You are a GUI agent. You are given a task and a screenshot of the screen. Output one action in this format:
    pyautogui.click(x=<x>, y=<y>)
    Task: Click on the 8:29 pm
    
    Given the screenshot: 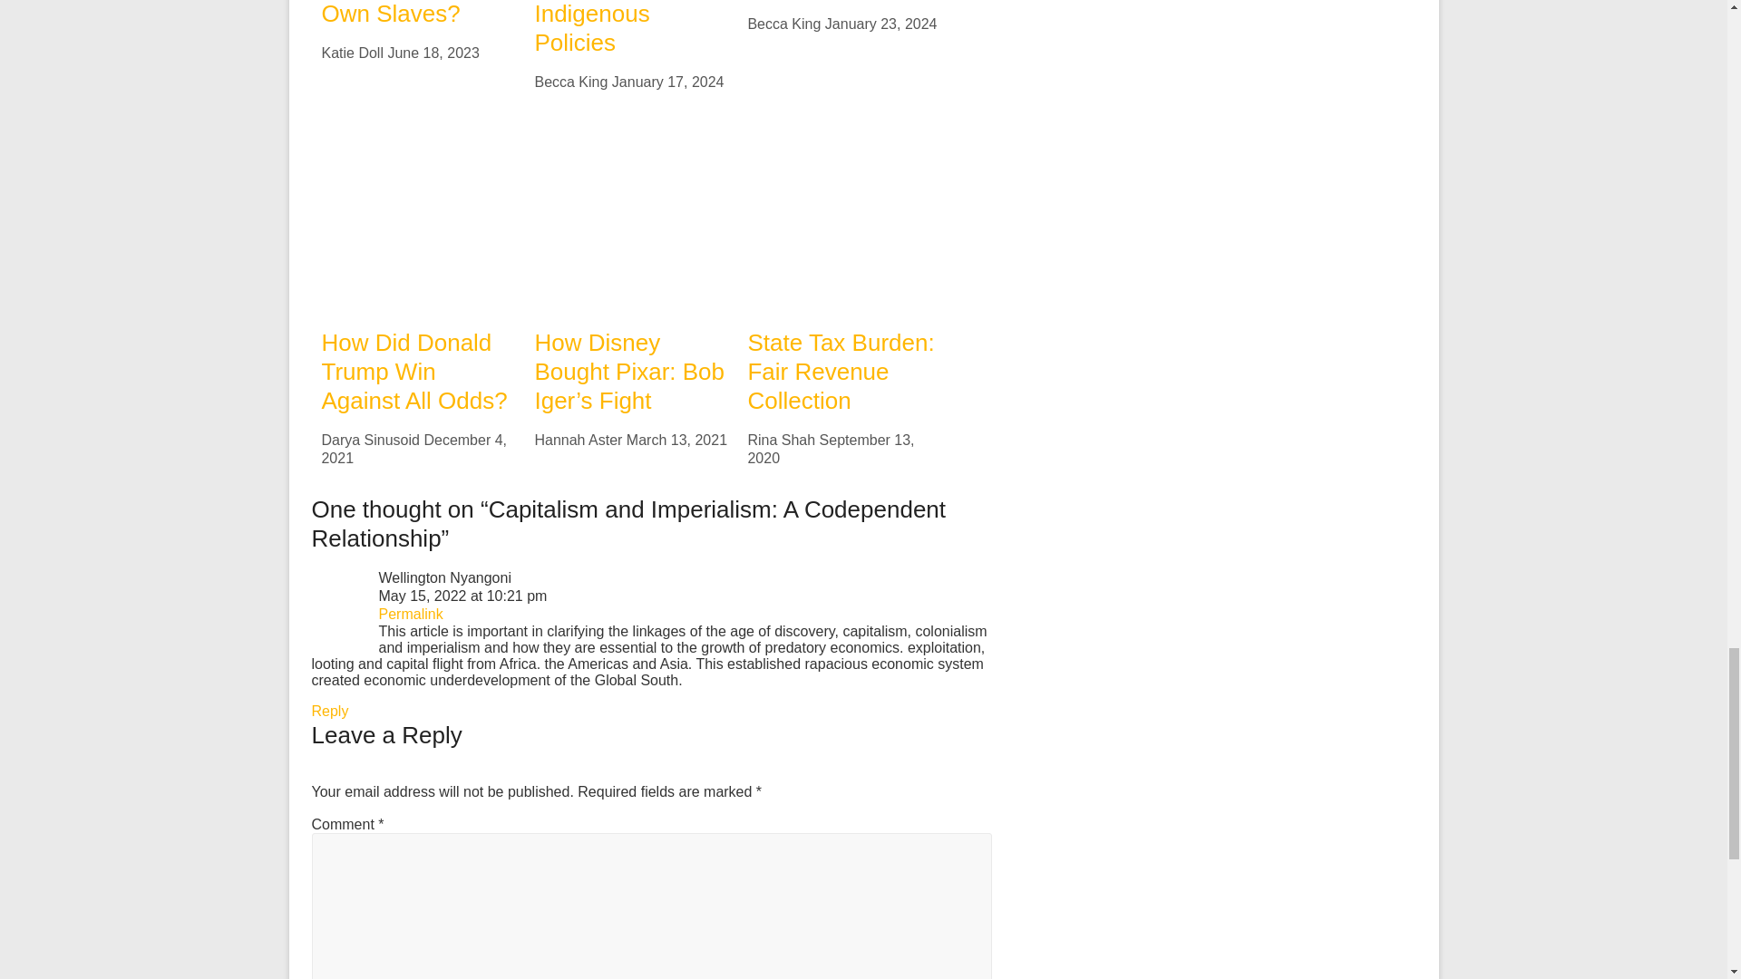 What is the action you would take?
    pyautogui.click(x=881, y=24)
    